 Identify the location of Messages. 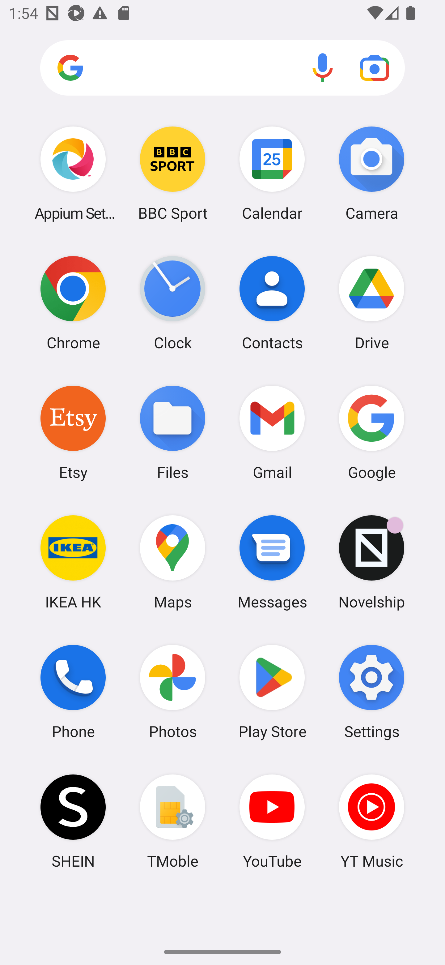
(272, 562).